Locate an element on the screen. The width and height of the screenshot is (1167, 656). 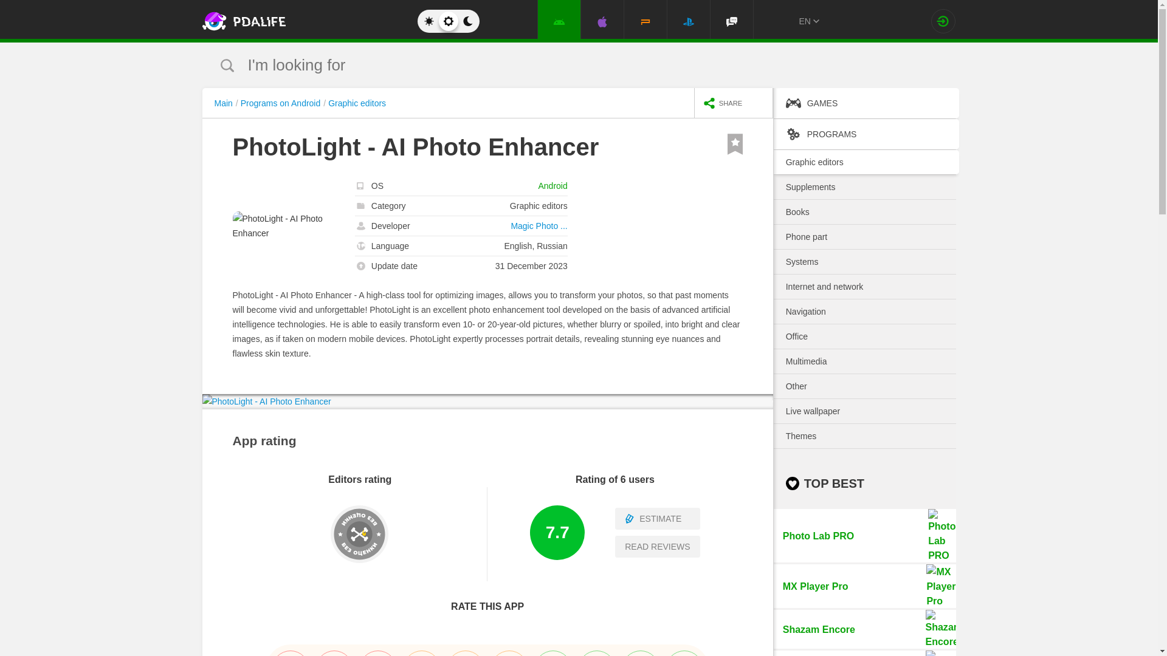
Graphic editors is located at coordinates (864, 536).